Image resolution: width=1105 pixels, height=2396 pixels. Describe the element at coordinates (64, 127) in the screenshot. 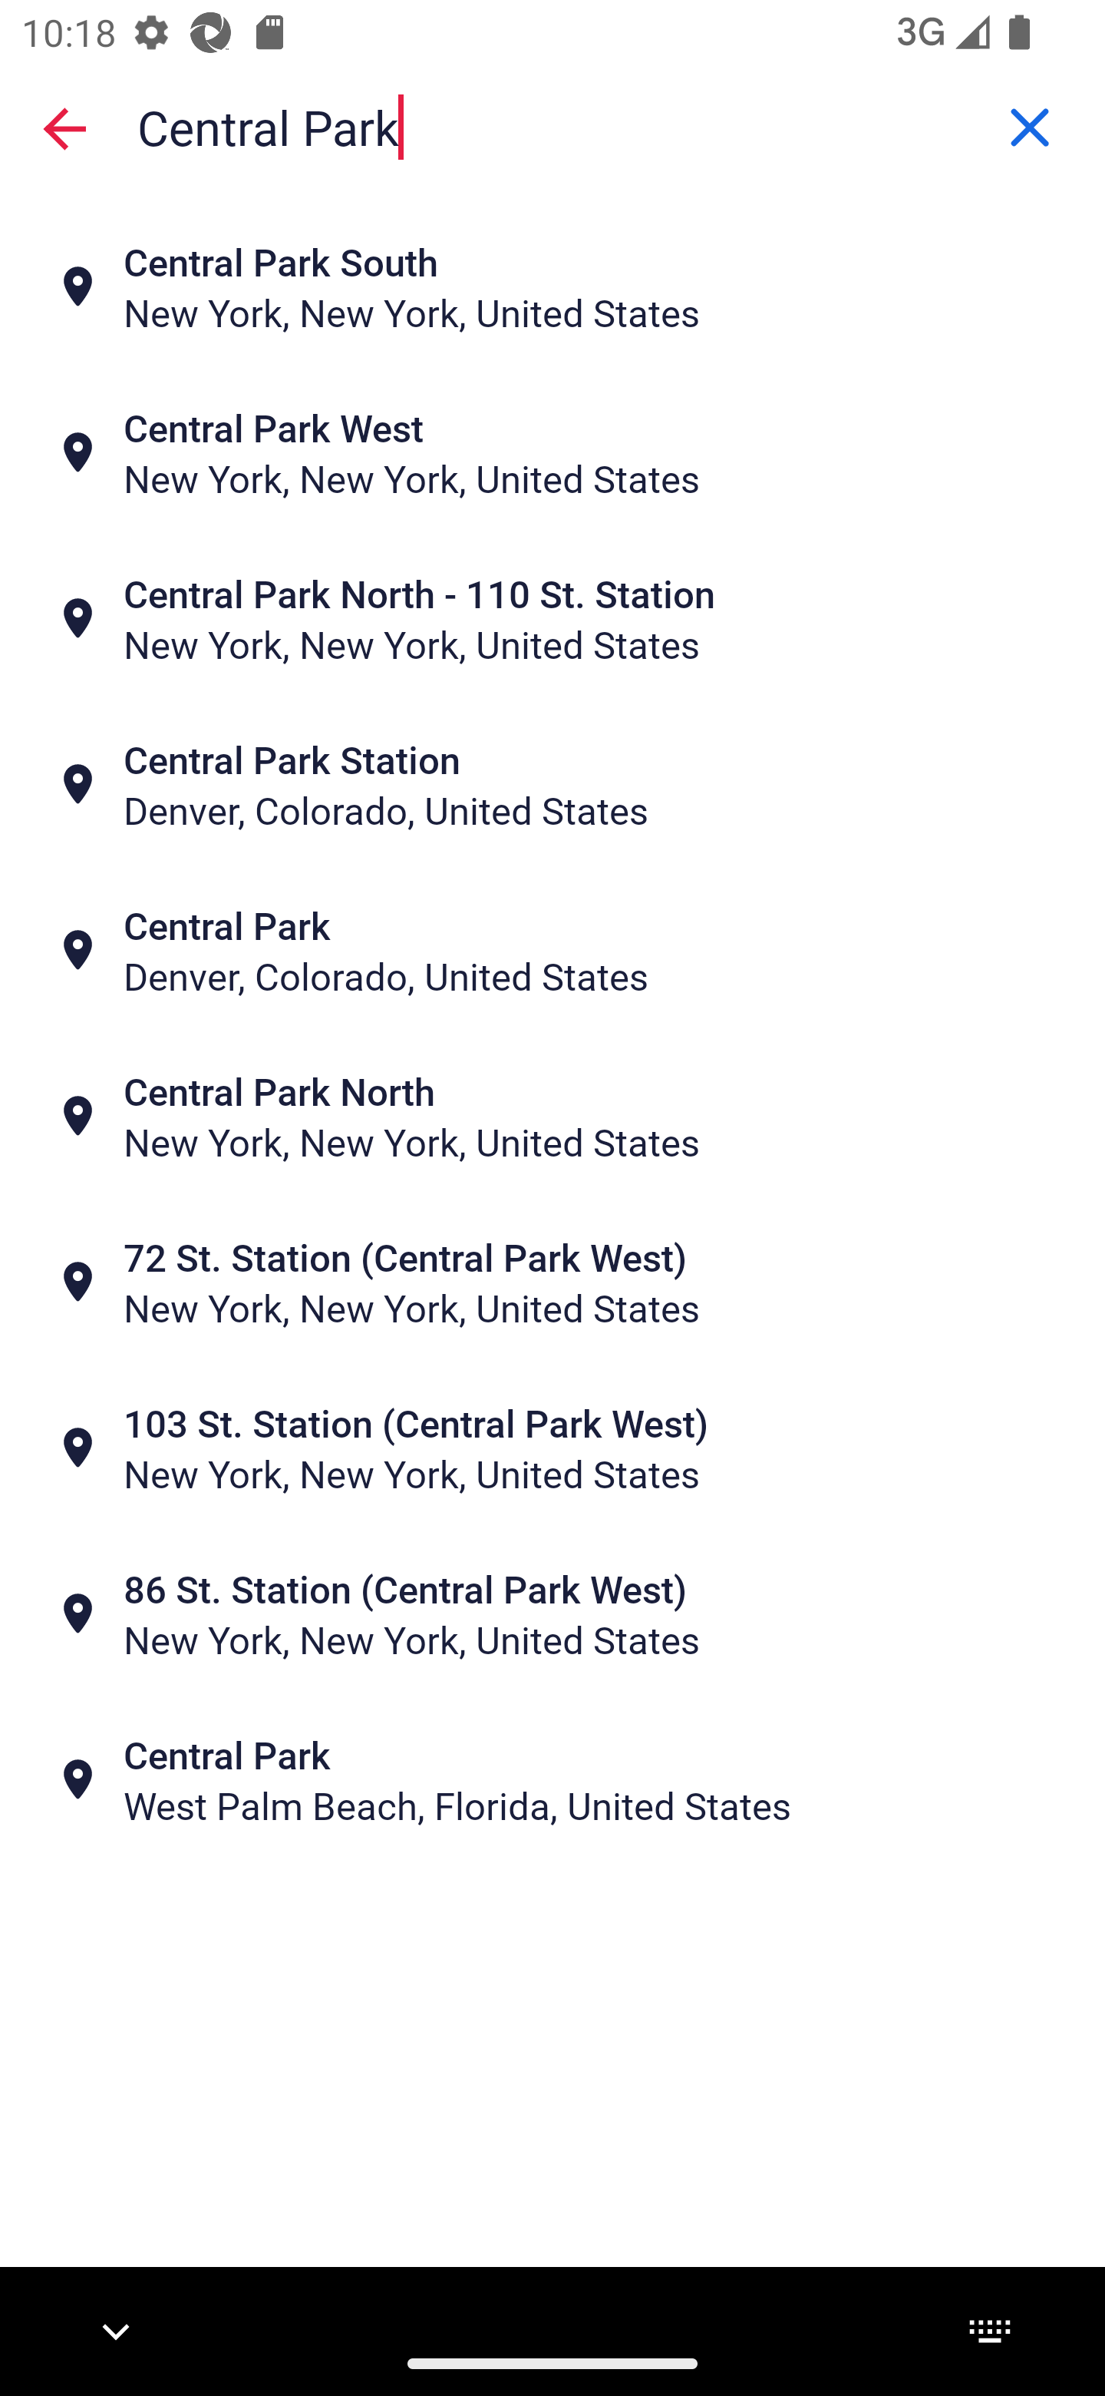

I see `Close search screen` at that location.